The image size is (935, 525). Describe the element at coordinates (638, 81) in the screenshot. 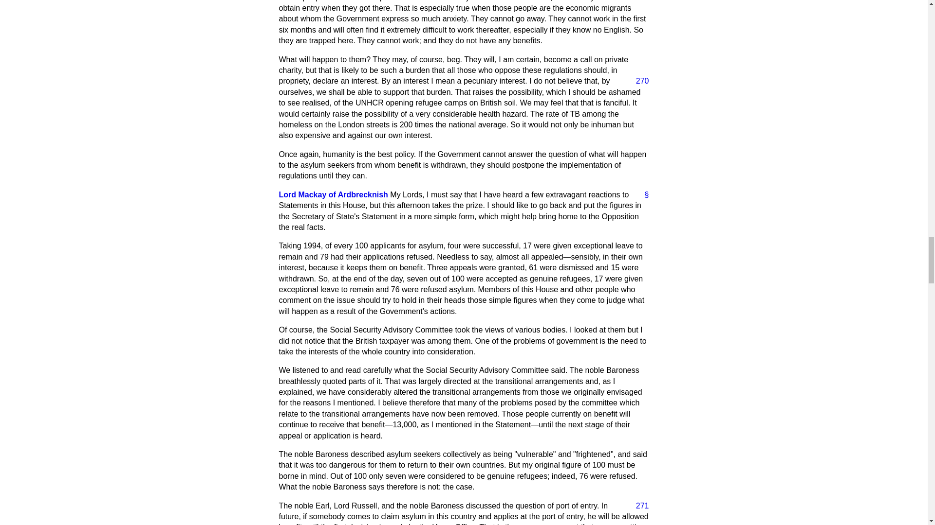

I see `270` at that location.